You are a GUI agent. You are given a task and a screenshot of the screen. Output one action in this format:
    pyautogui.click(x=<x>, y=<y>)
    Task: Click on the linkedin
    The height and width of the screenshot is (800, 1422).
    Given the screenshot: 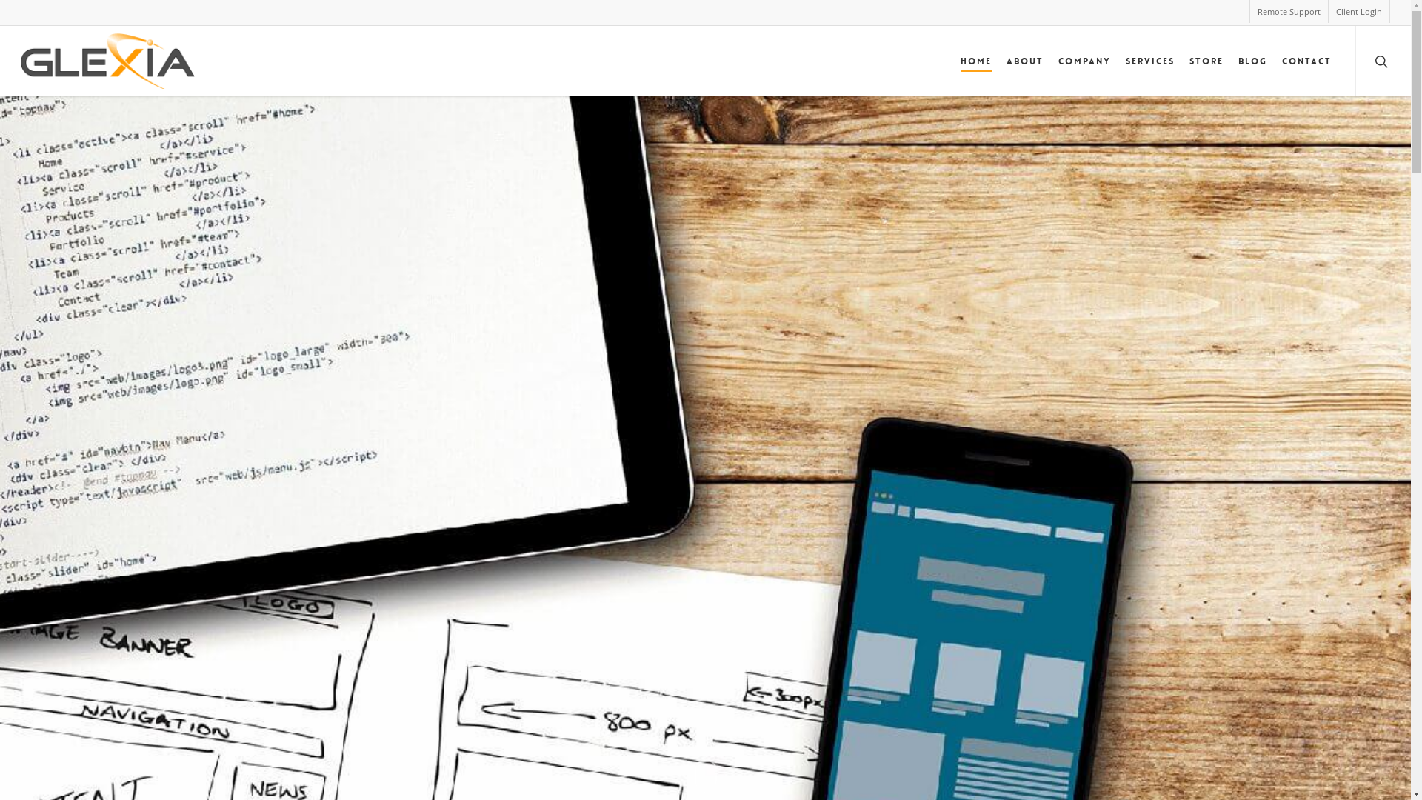 What is the action you would take?
    pyautogui.click(x=1049, y=776)
    